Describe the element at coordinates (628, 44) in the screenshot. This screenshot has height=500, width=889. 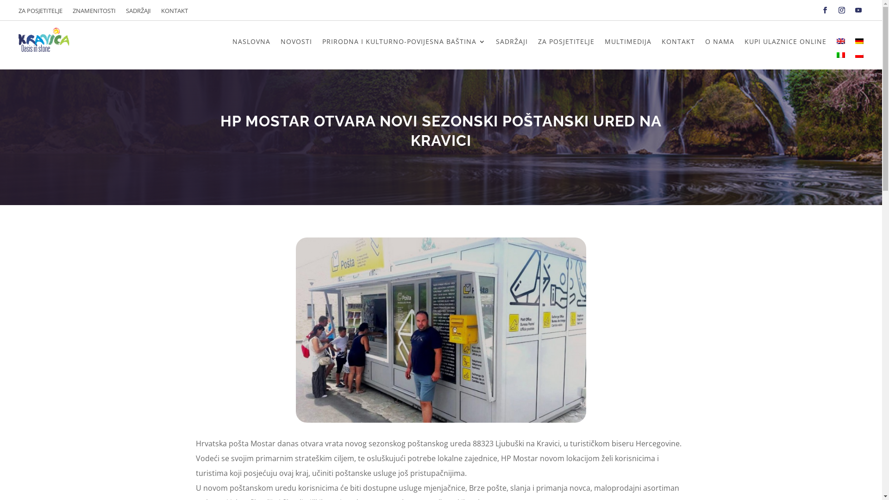
I see `MULTIMEDIJA` at that location.